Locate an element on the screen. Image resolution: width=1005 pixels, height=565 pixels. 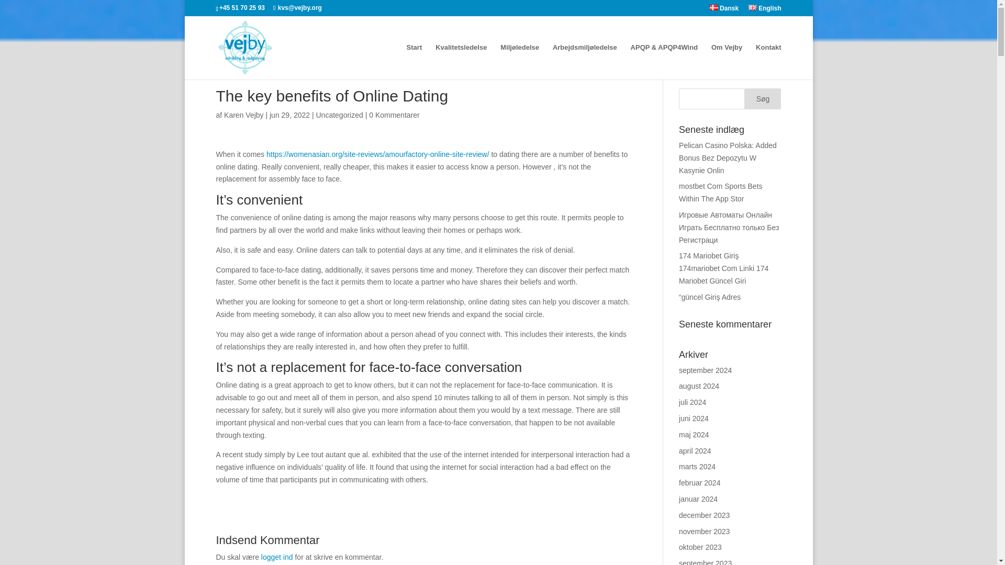
Karen Vejby is located at coordinates (244, 115).